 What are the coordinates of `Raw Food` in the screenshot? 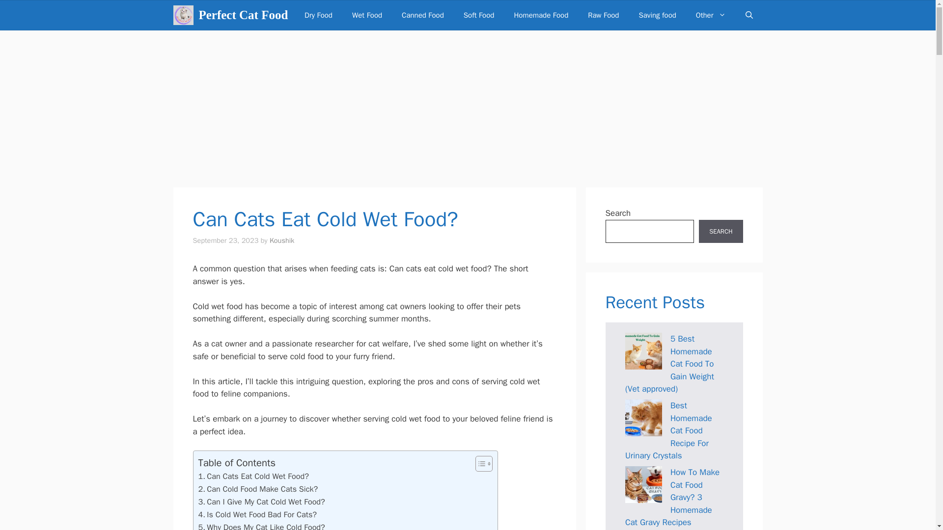 It's located at (603, 15).